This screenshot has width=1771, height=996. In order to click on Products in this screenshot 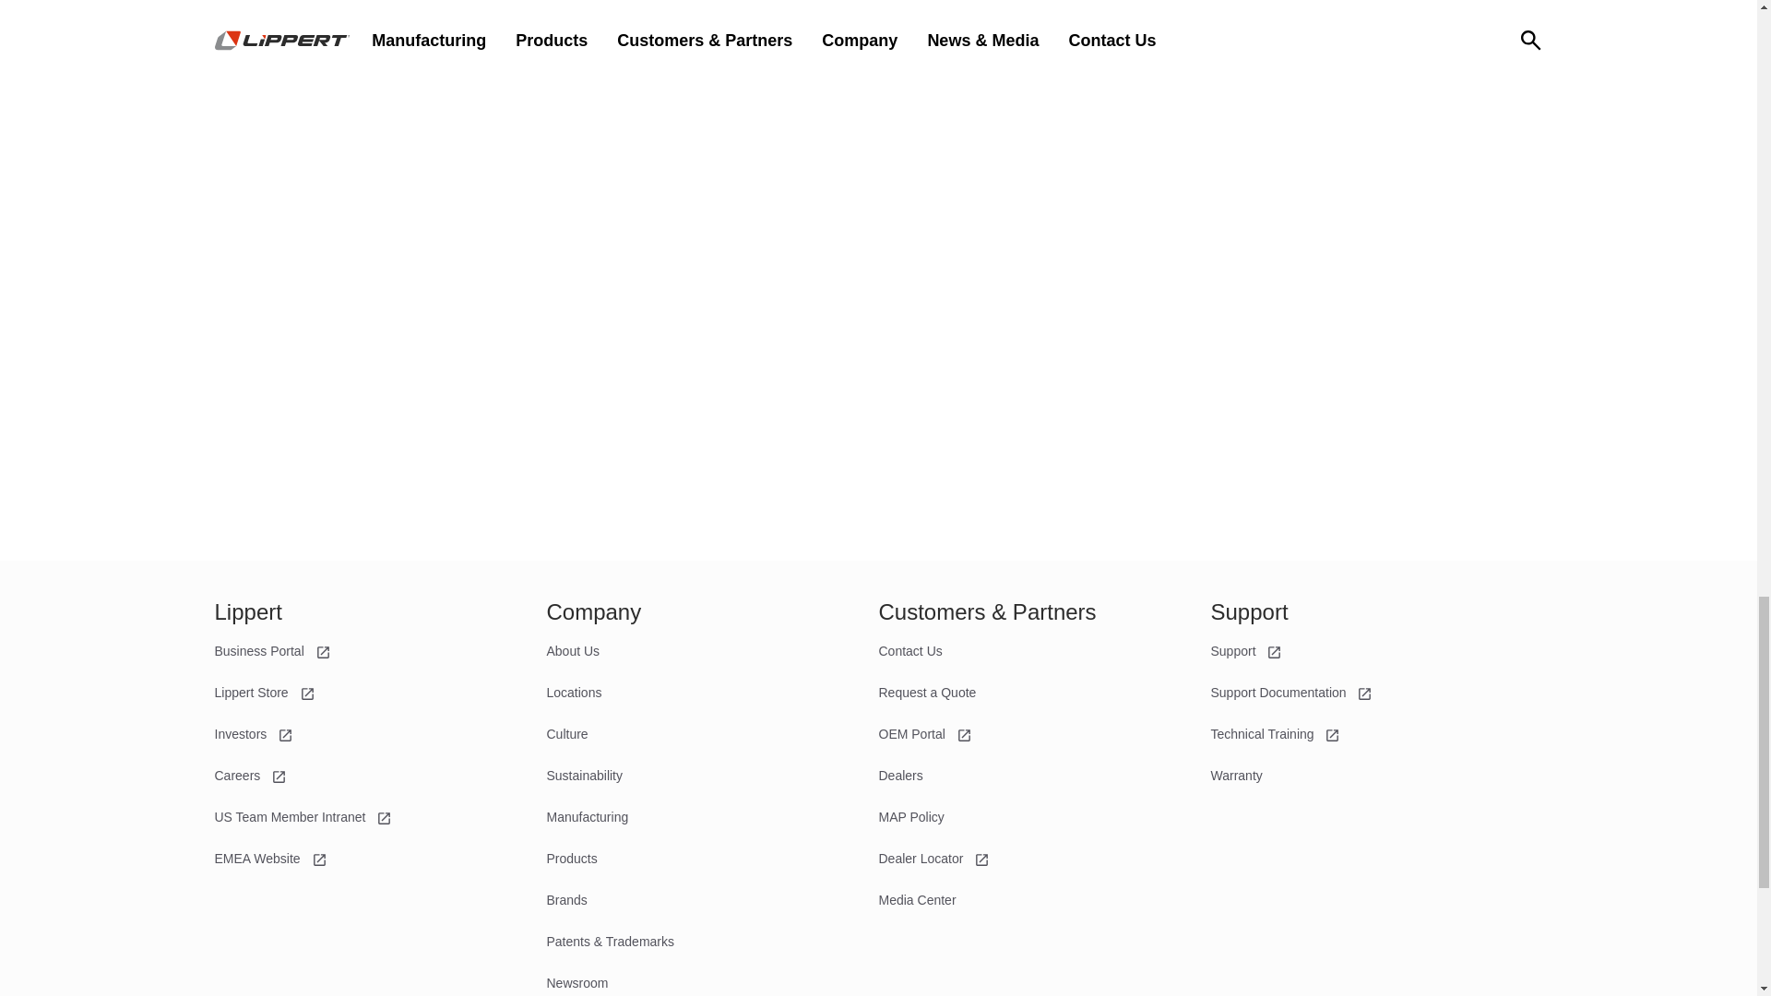, I will do `click(571, 858)`.